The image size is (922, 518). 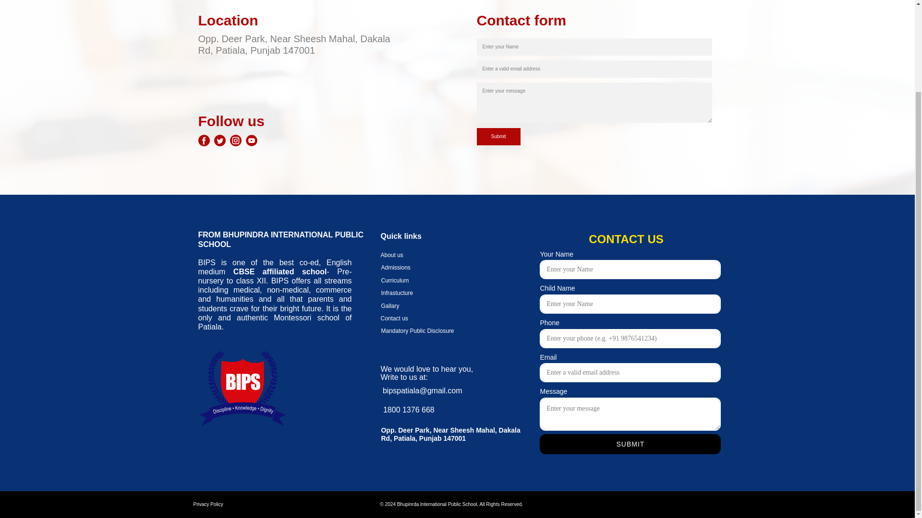 I want to click on Twitter, so click(x=220, y=140).